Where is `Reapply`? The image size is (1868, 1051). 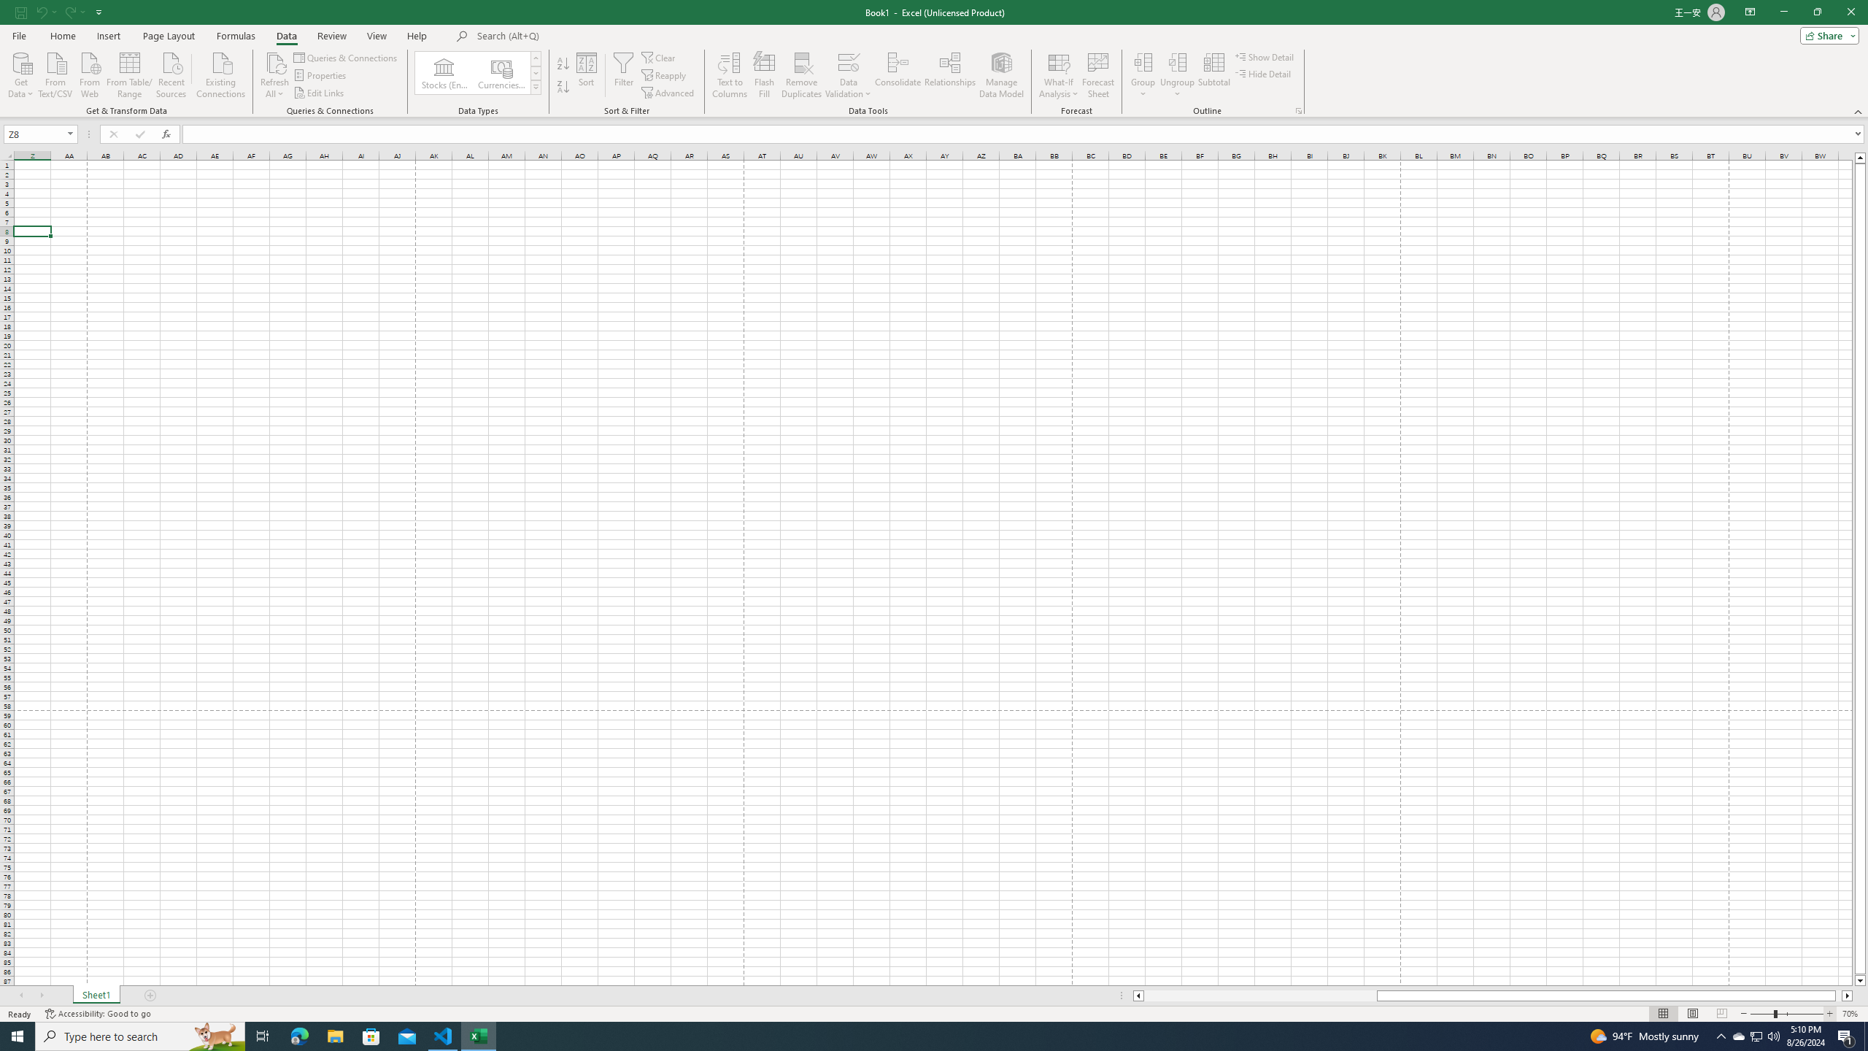 Reapply is located at coordinates (665, 76).